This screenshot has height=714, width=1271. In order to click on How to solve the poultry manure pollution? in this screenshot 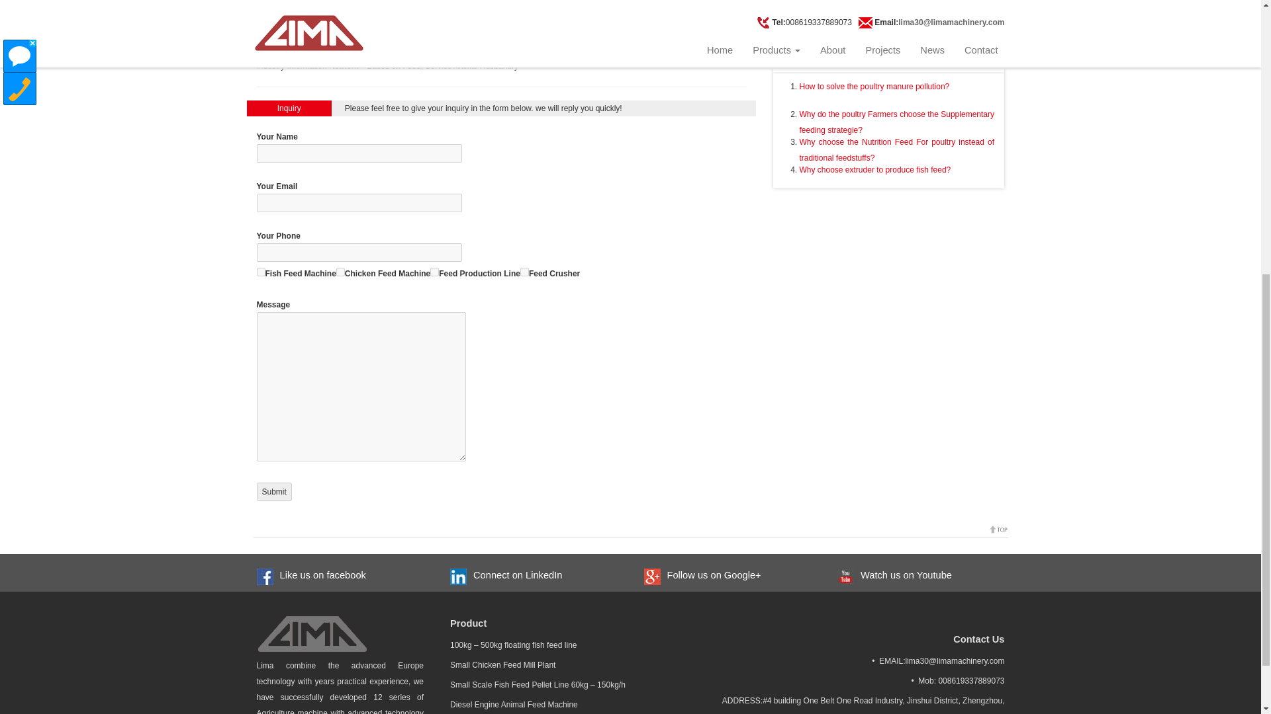, I will do `click(874, 87)`.